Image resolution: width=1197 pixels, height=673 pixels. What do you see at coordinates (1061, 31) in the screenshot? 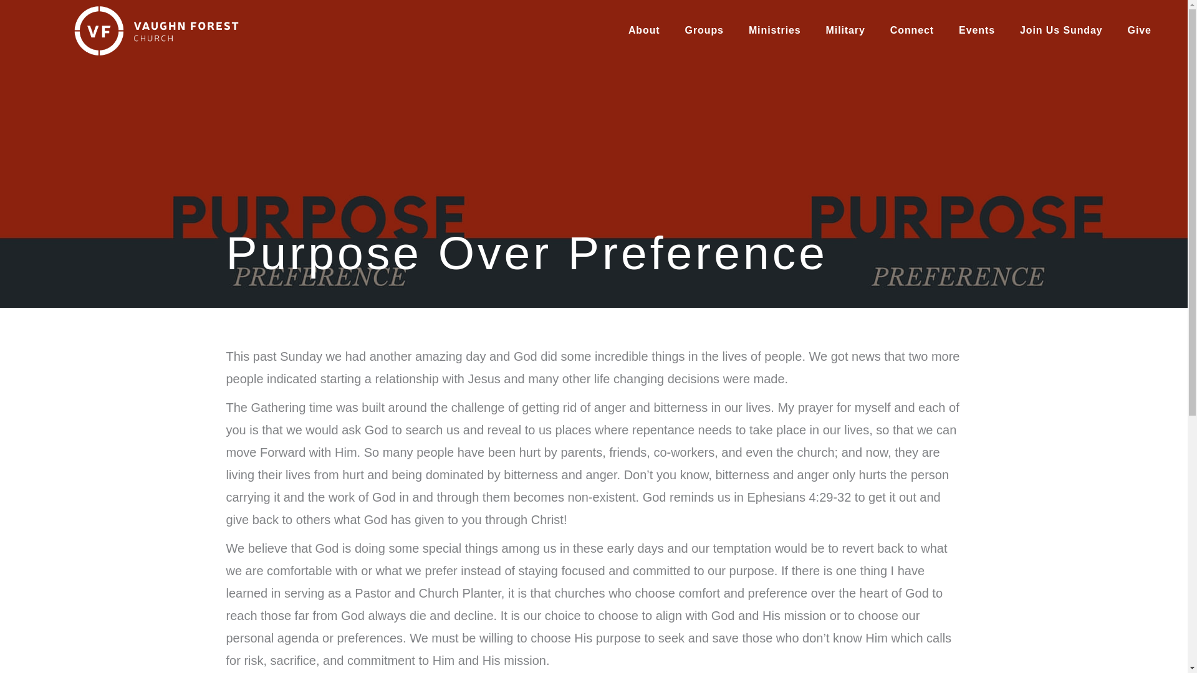
I see `Join Us Sunday` at bounding box center [1061, 31].